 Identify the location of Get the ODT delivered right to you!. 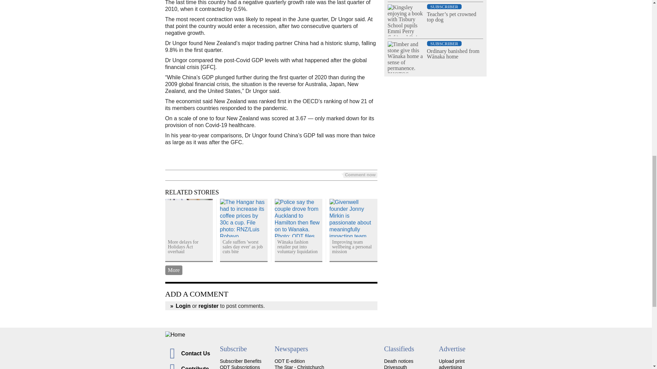
(240, 361).